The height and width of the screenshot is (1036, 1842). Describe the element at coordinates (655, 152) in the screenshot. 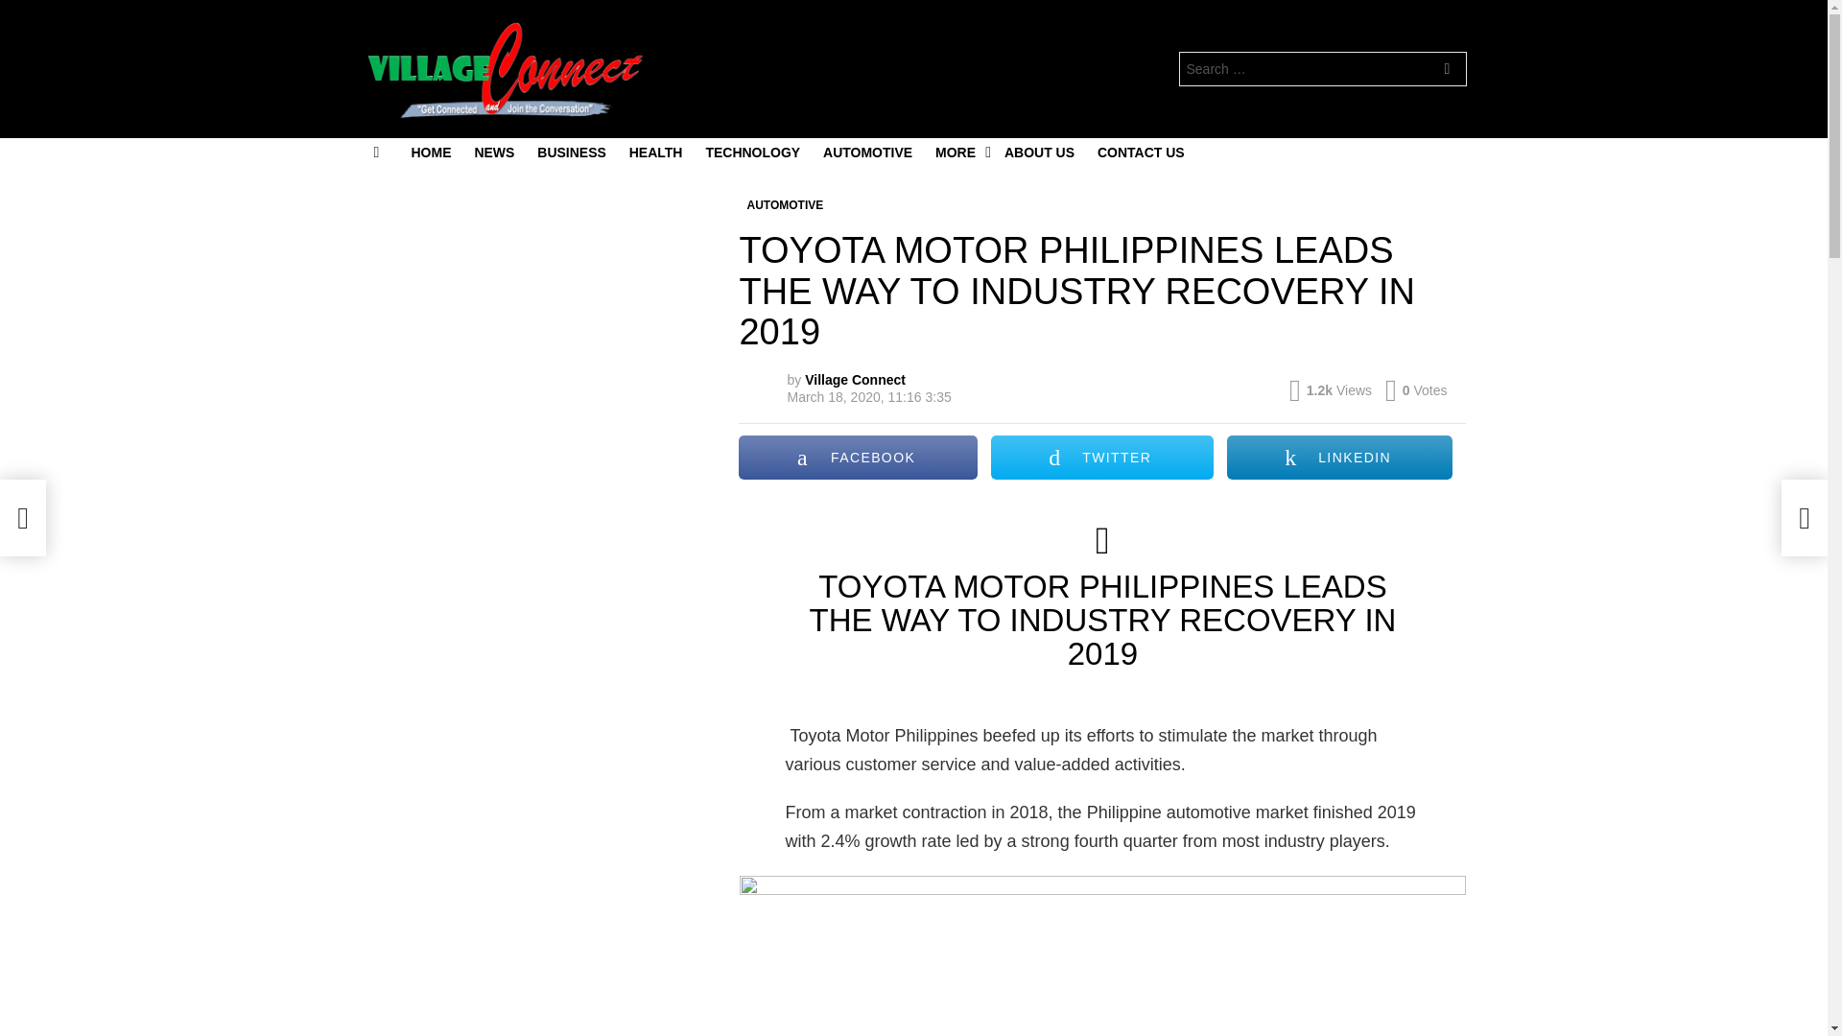

I see `HEALTH` at that location.